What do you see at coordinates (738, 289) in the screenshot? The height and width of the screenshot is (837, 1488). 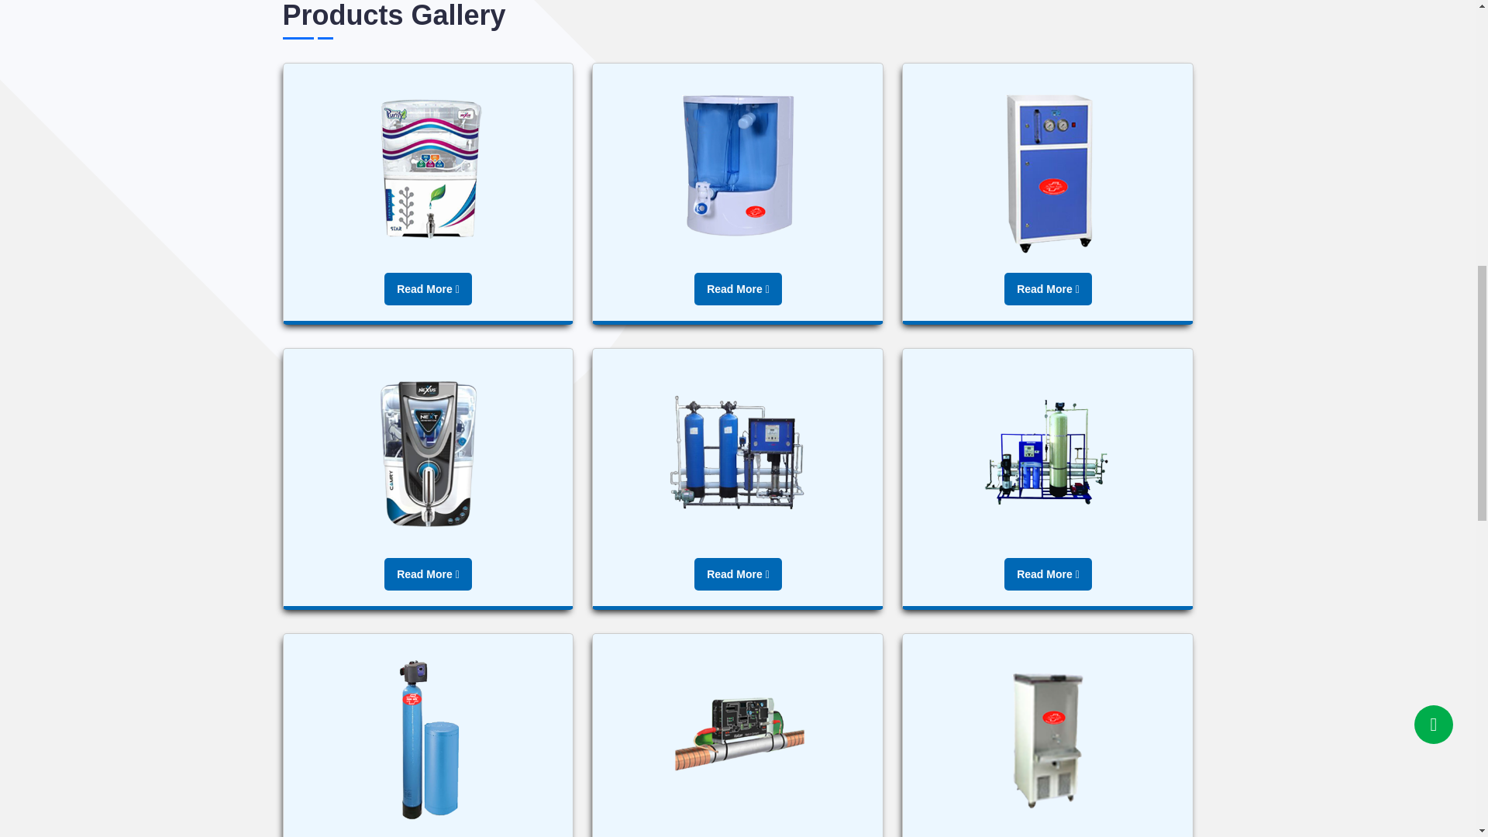 I see `Read More` at bounding box center [738, 289].